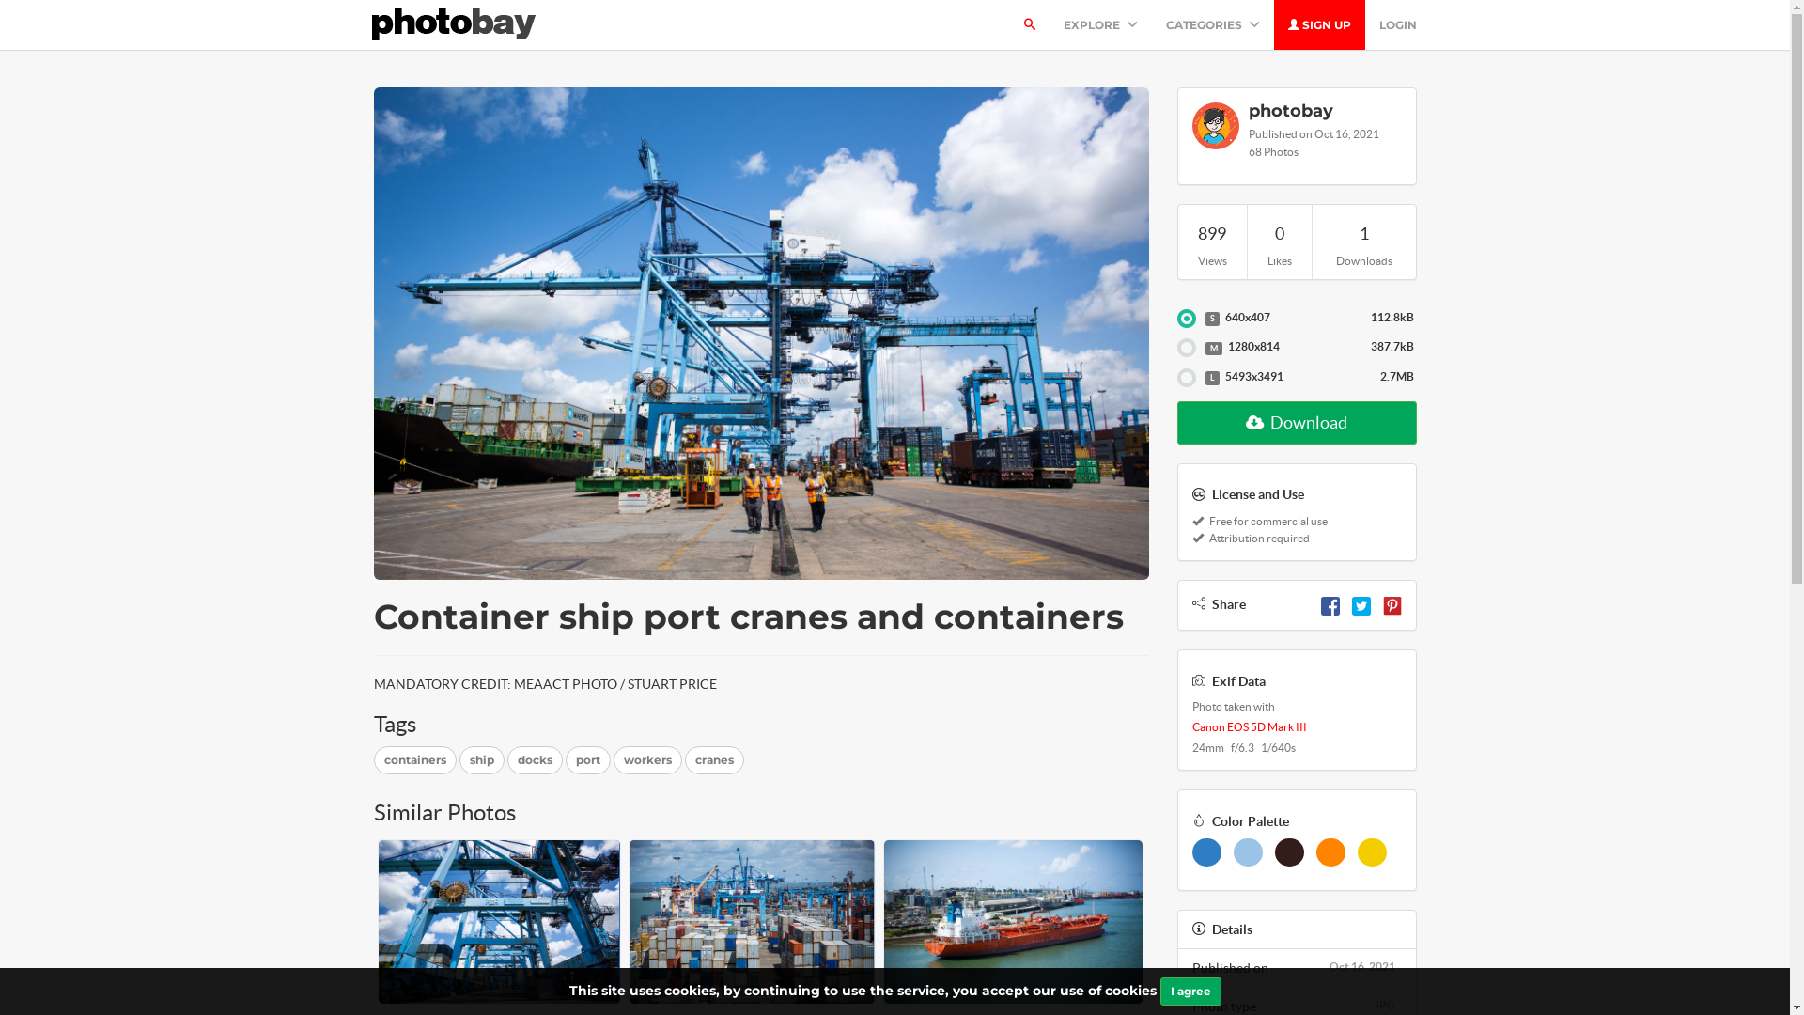 This screenshot has width=1804, height=1015. Describe the element at coordinates (1249, 727) in the screenshot. I see `Canon EOS 5D Mark III` at that location.